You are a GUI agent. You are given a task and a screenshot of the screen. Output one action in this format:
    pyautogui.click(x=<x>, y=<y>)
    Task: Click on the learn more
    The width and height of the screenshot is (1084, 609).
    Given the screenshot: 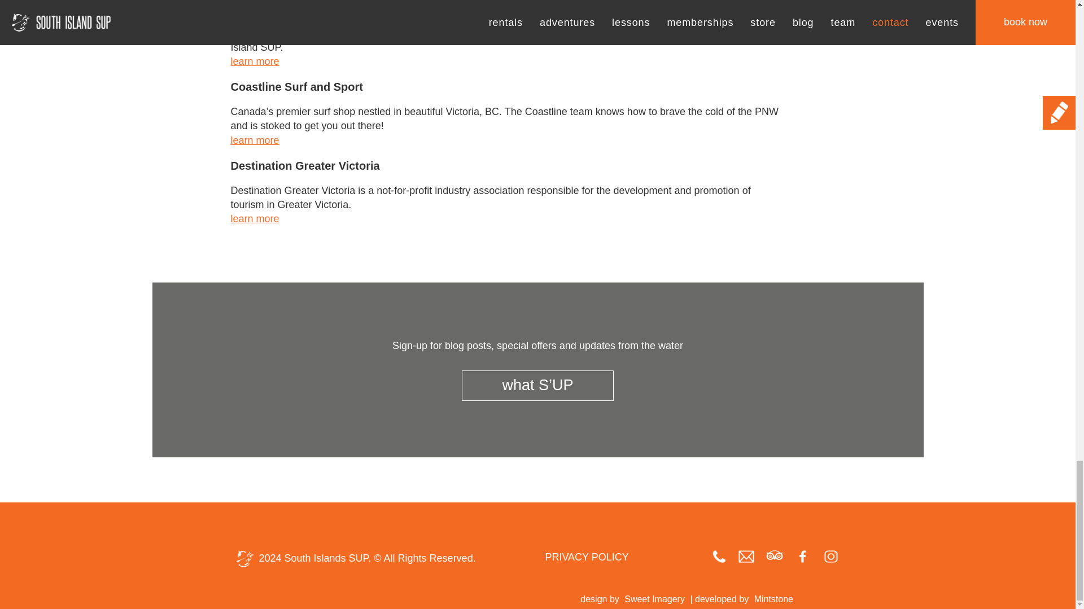 What is the action you would take?
    pyautogui.click(x=254, y=219)
    